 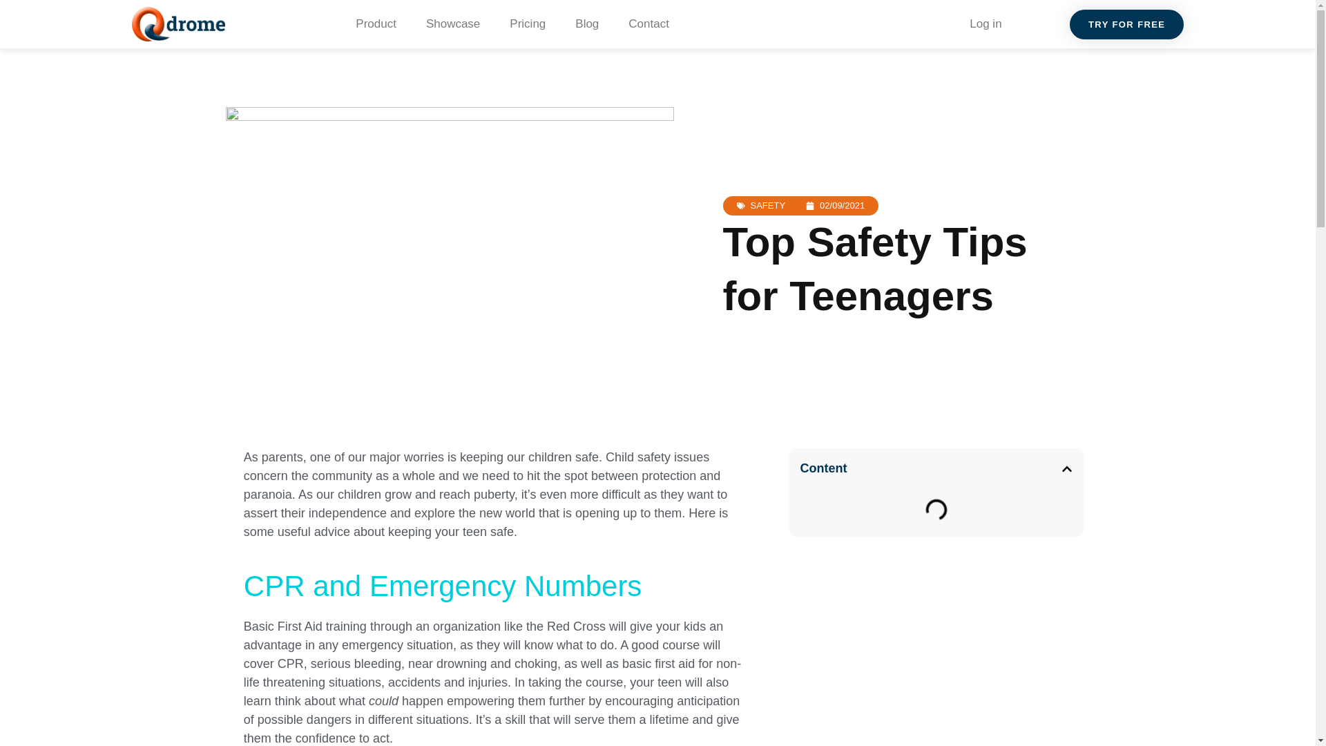 I want to click on Log in, so click(x=986, y=24).